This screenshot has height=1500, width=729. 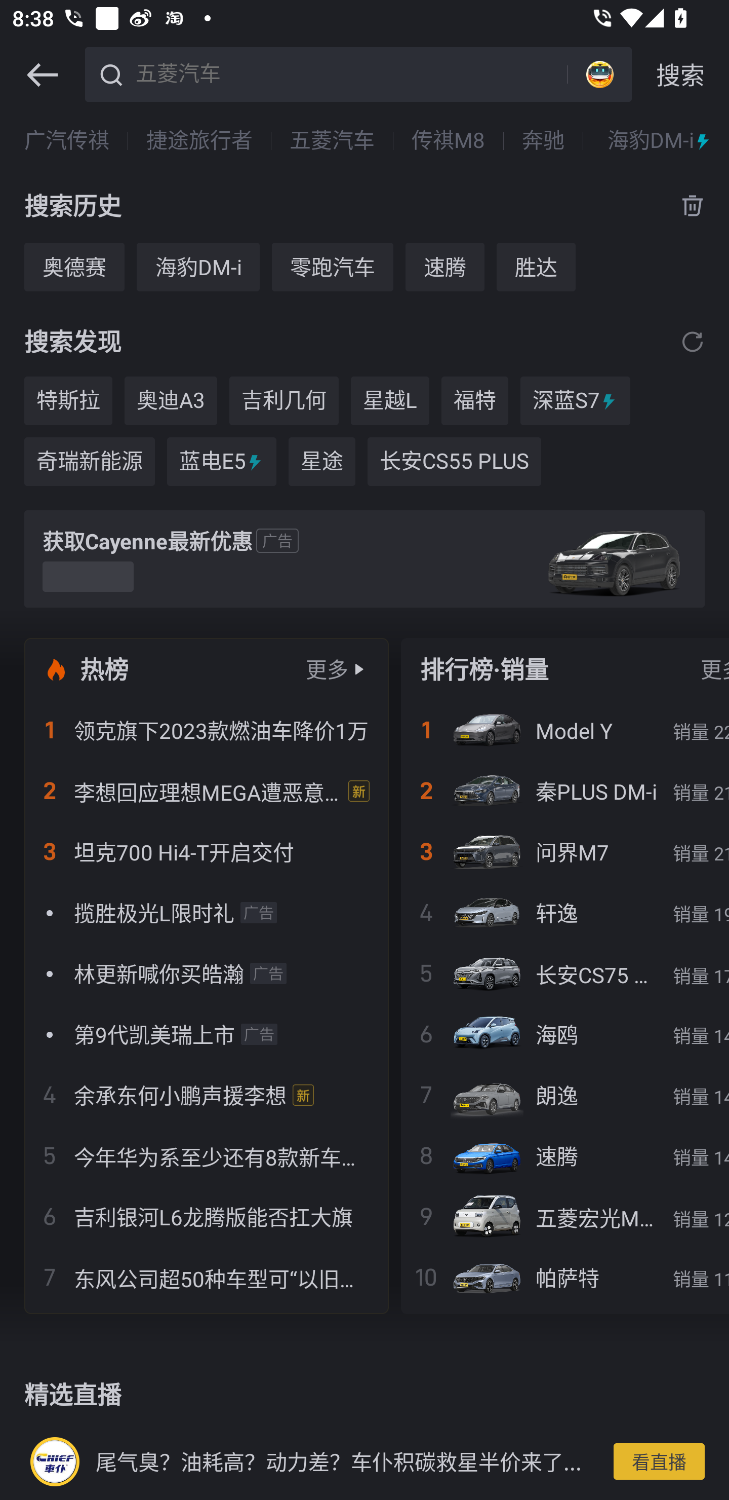 I want to click on 坦克700 Hi4-T开启交付, so click(x=207, y=852).